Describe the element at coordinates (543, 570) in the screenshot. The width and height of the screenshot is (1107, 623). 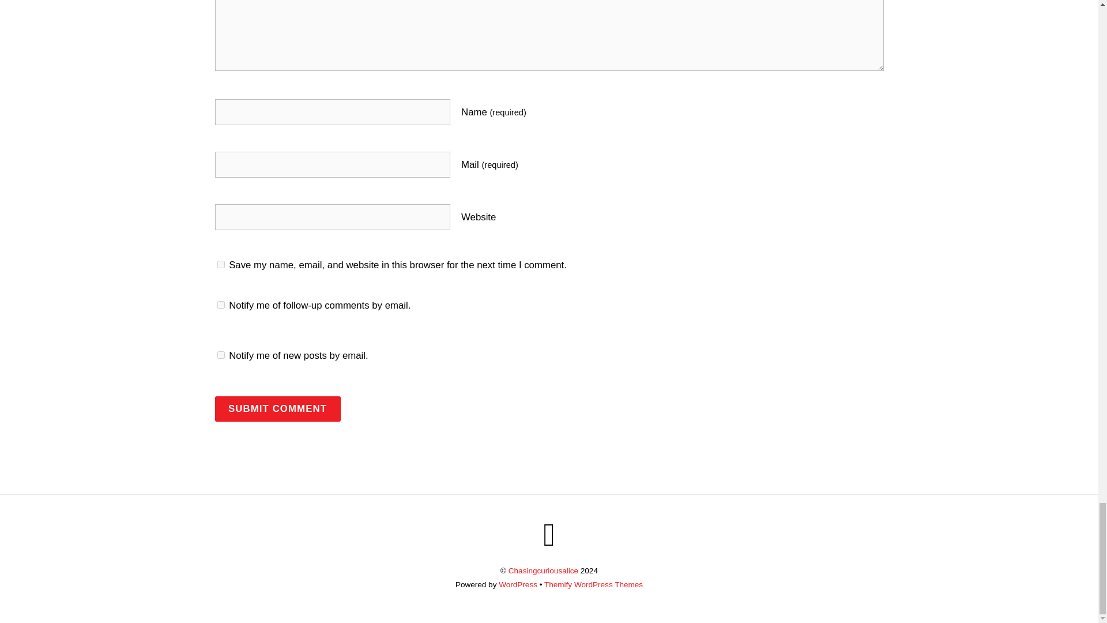
I see `Chasingcuriousalice` at that location.